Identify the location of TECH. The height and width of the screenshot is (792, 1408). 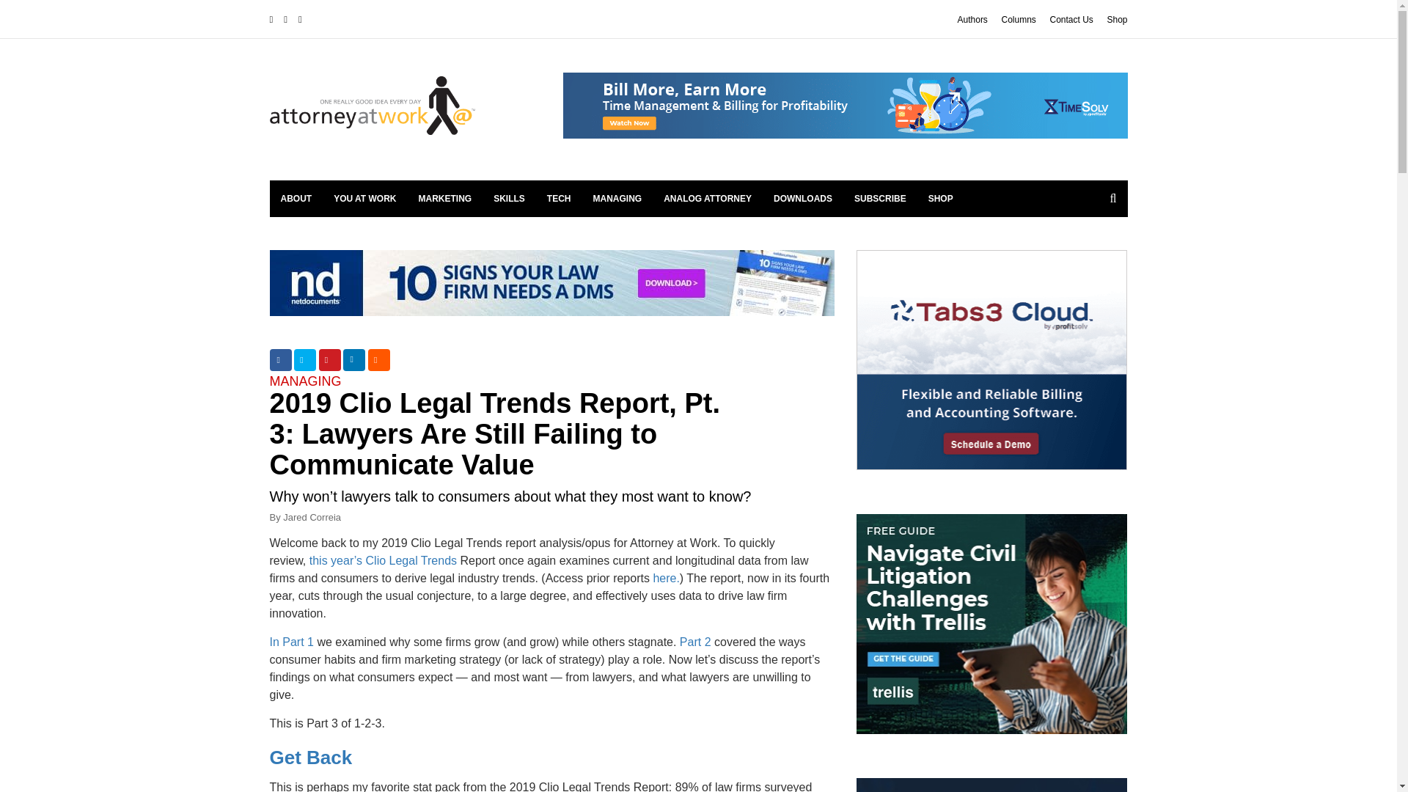
(559, 198).